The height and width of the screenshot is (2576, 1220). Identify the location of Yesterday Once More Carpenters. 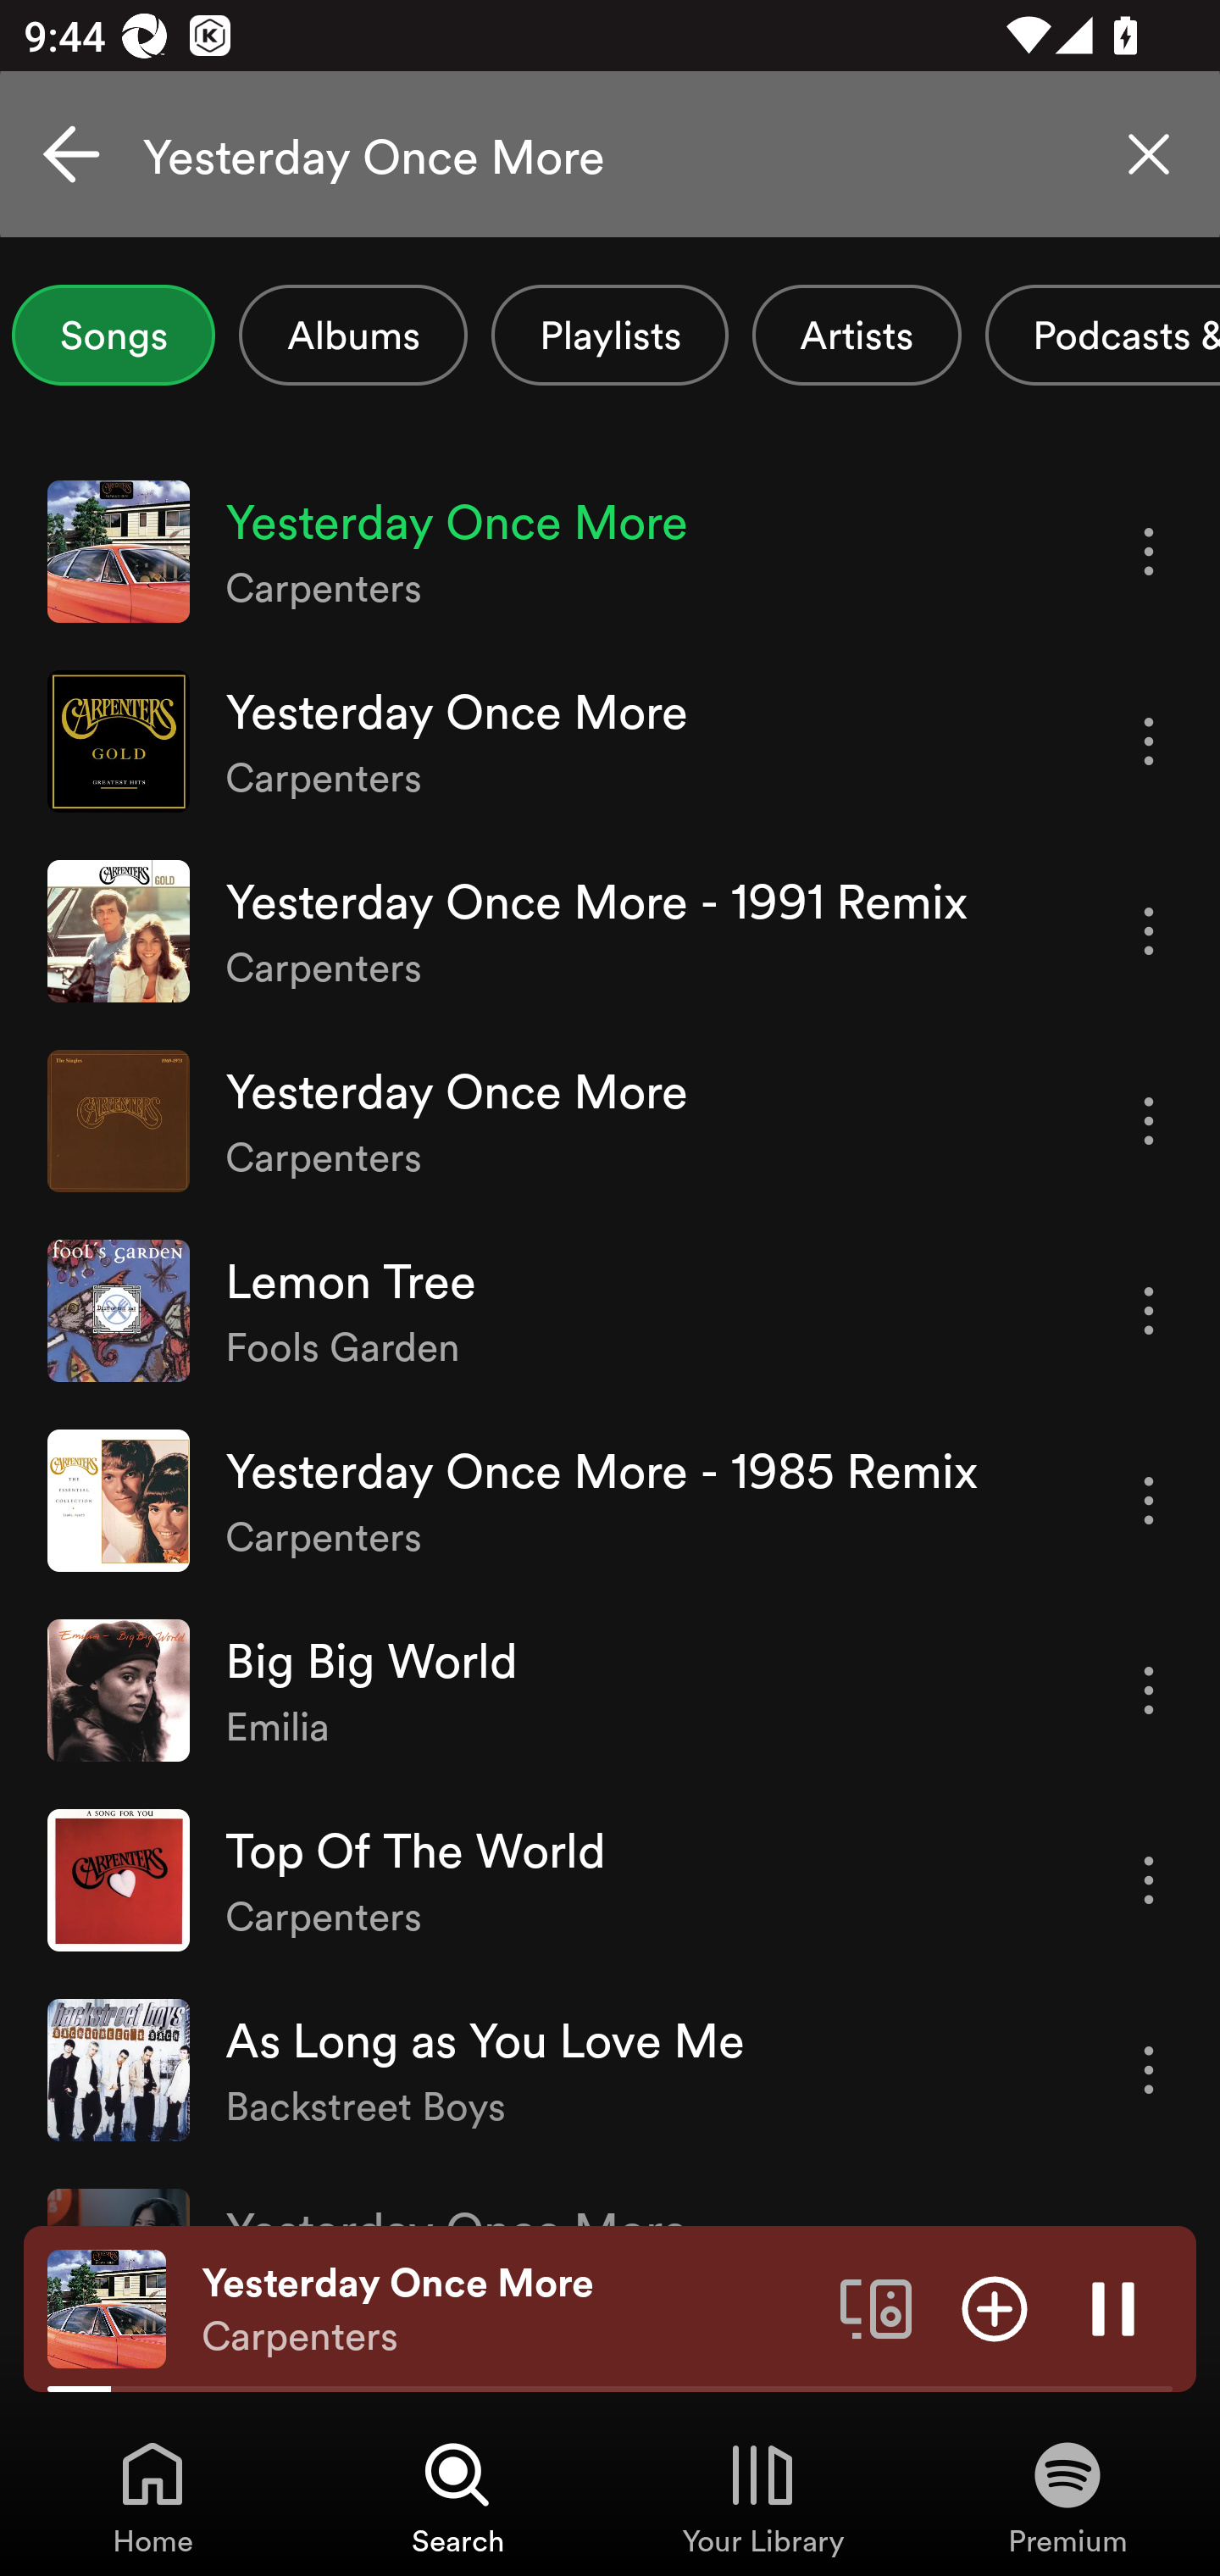
(508, 2309).